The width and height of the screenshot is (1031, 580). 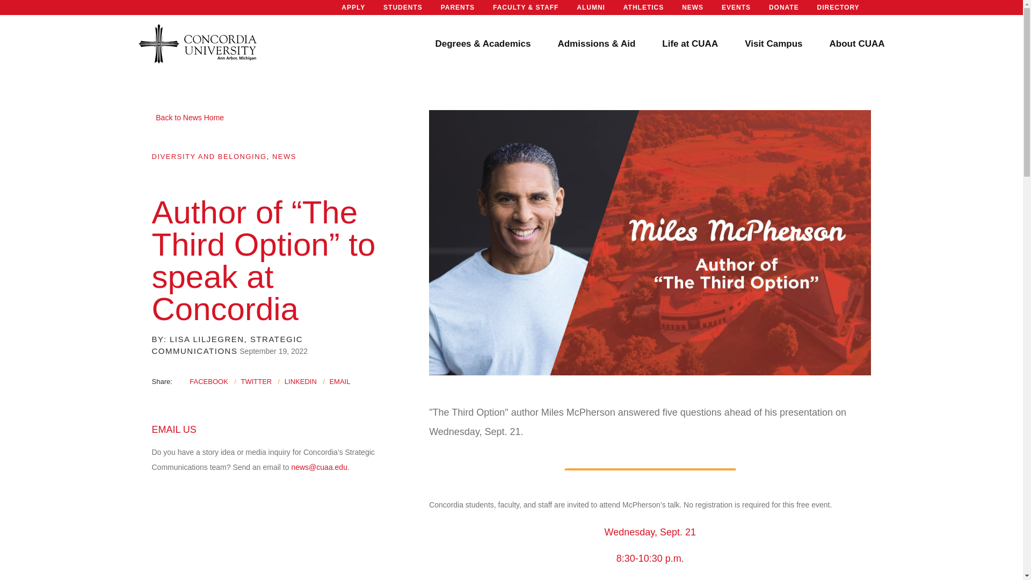 What do you see at coordinates (591, 8) in the screenshot?
I see `ALUMNI` at bounding box center [591, 8].